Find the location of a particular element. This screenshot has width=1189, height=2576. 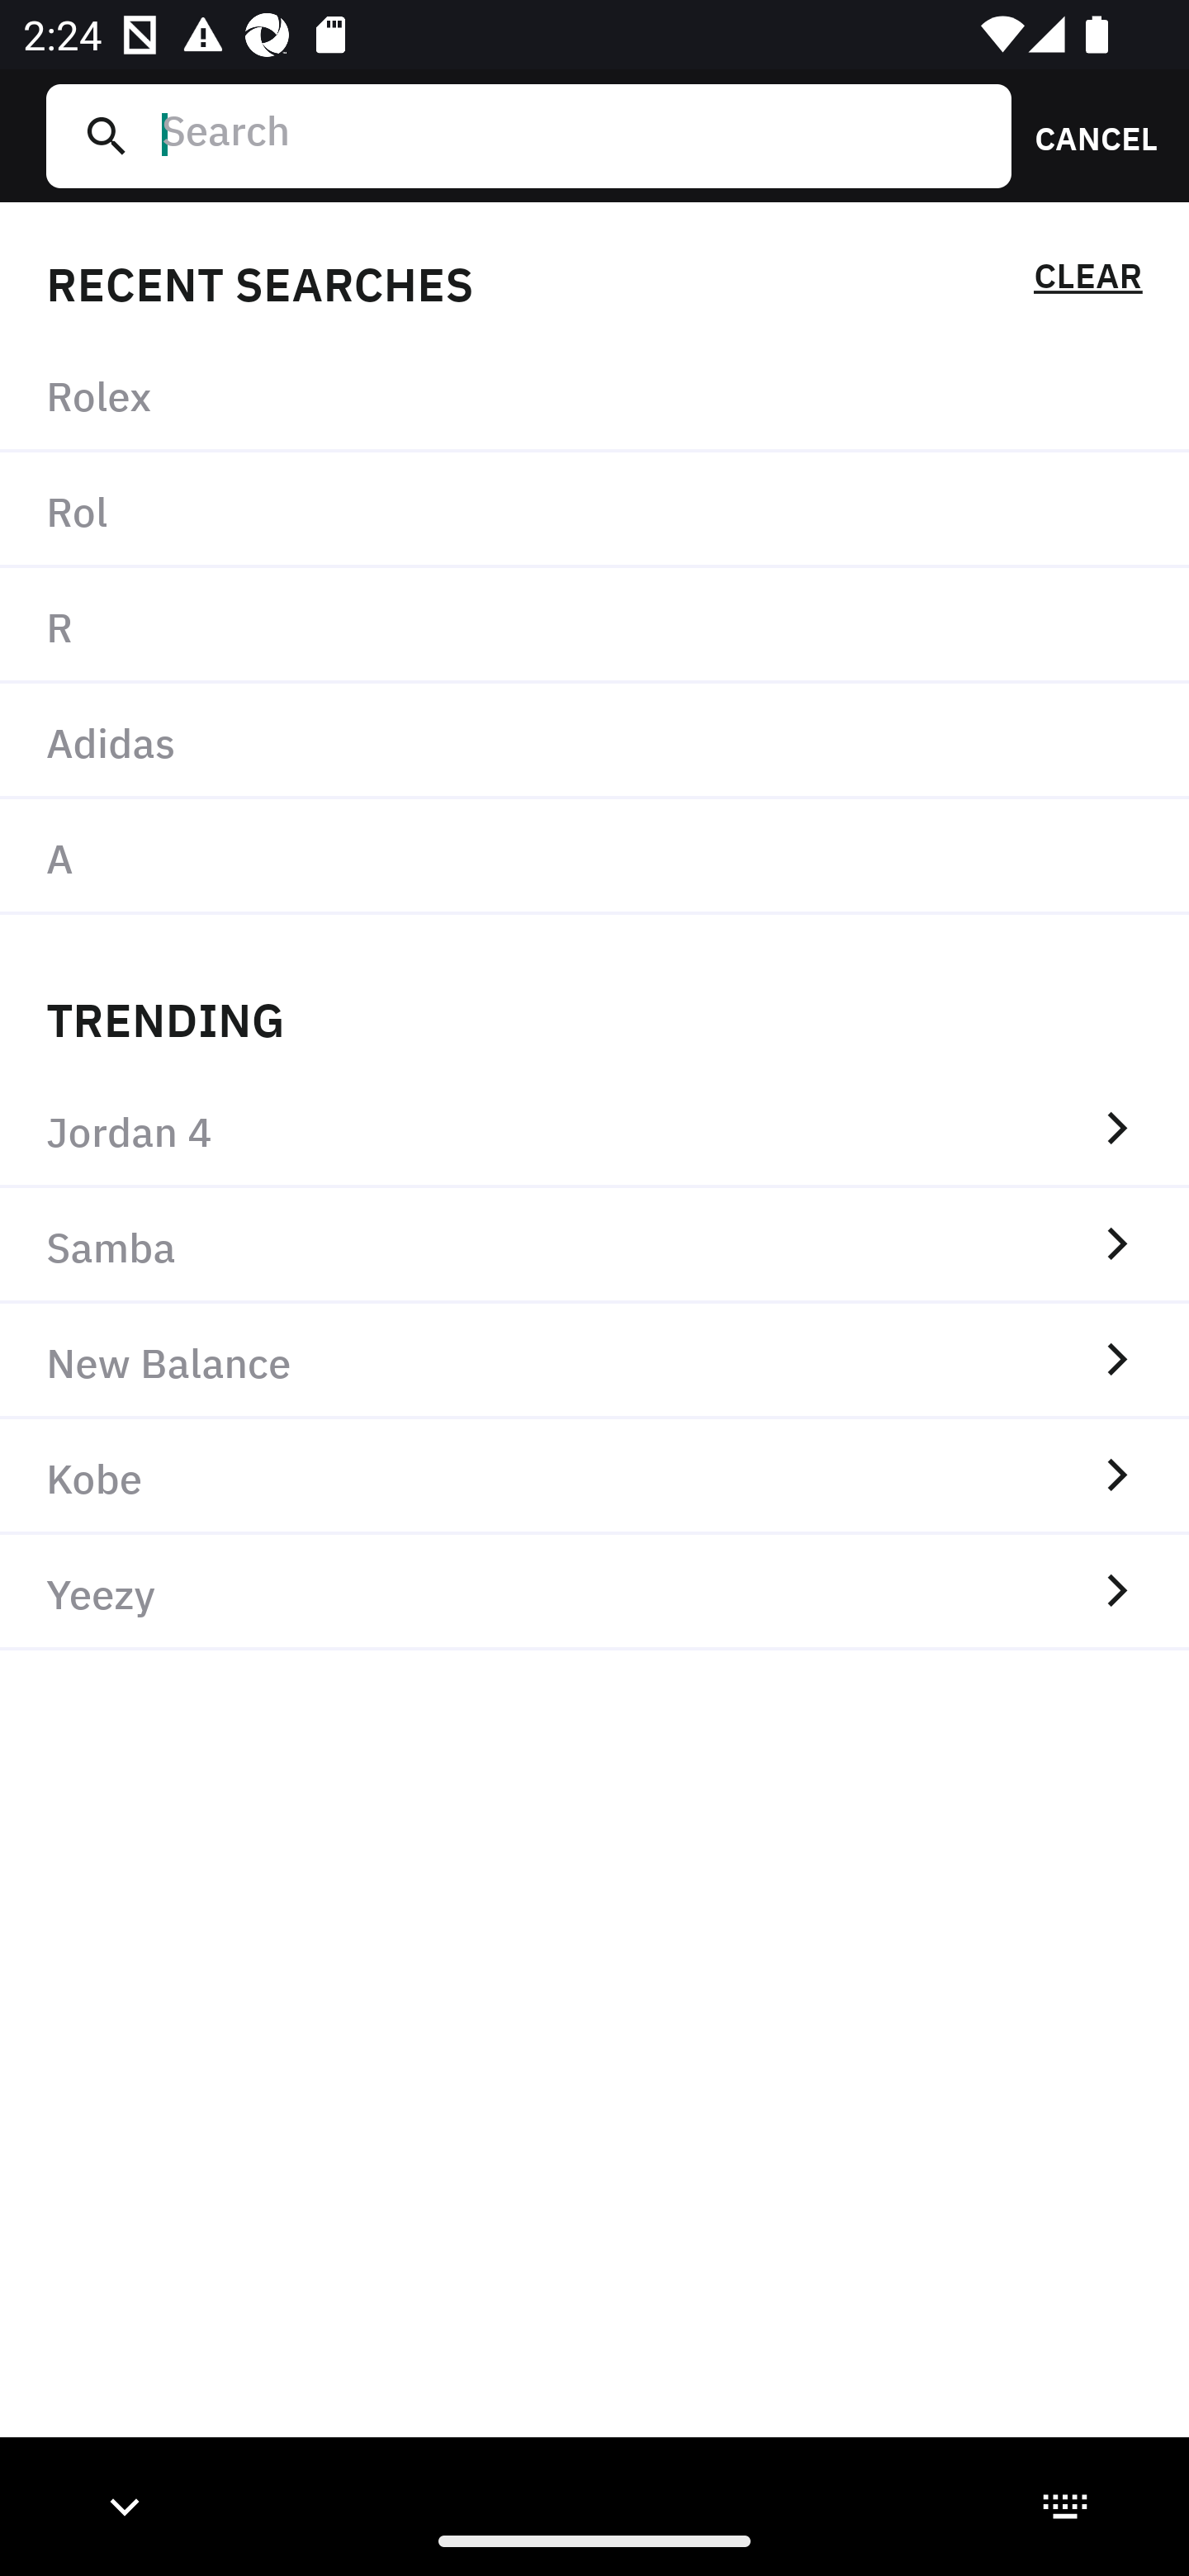

R is located at coordinates (594, 626).